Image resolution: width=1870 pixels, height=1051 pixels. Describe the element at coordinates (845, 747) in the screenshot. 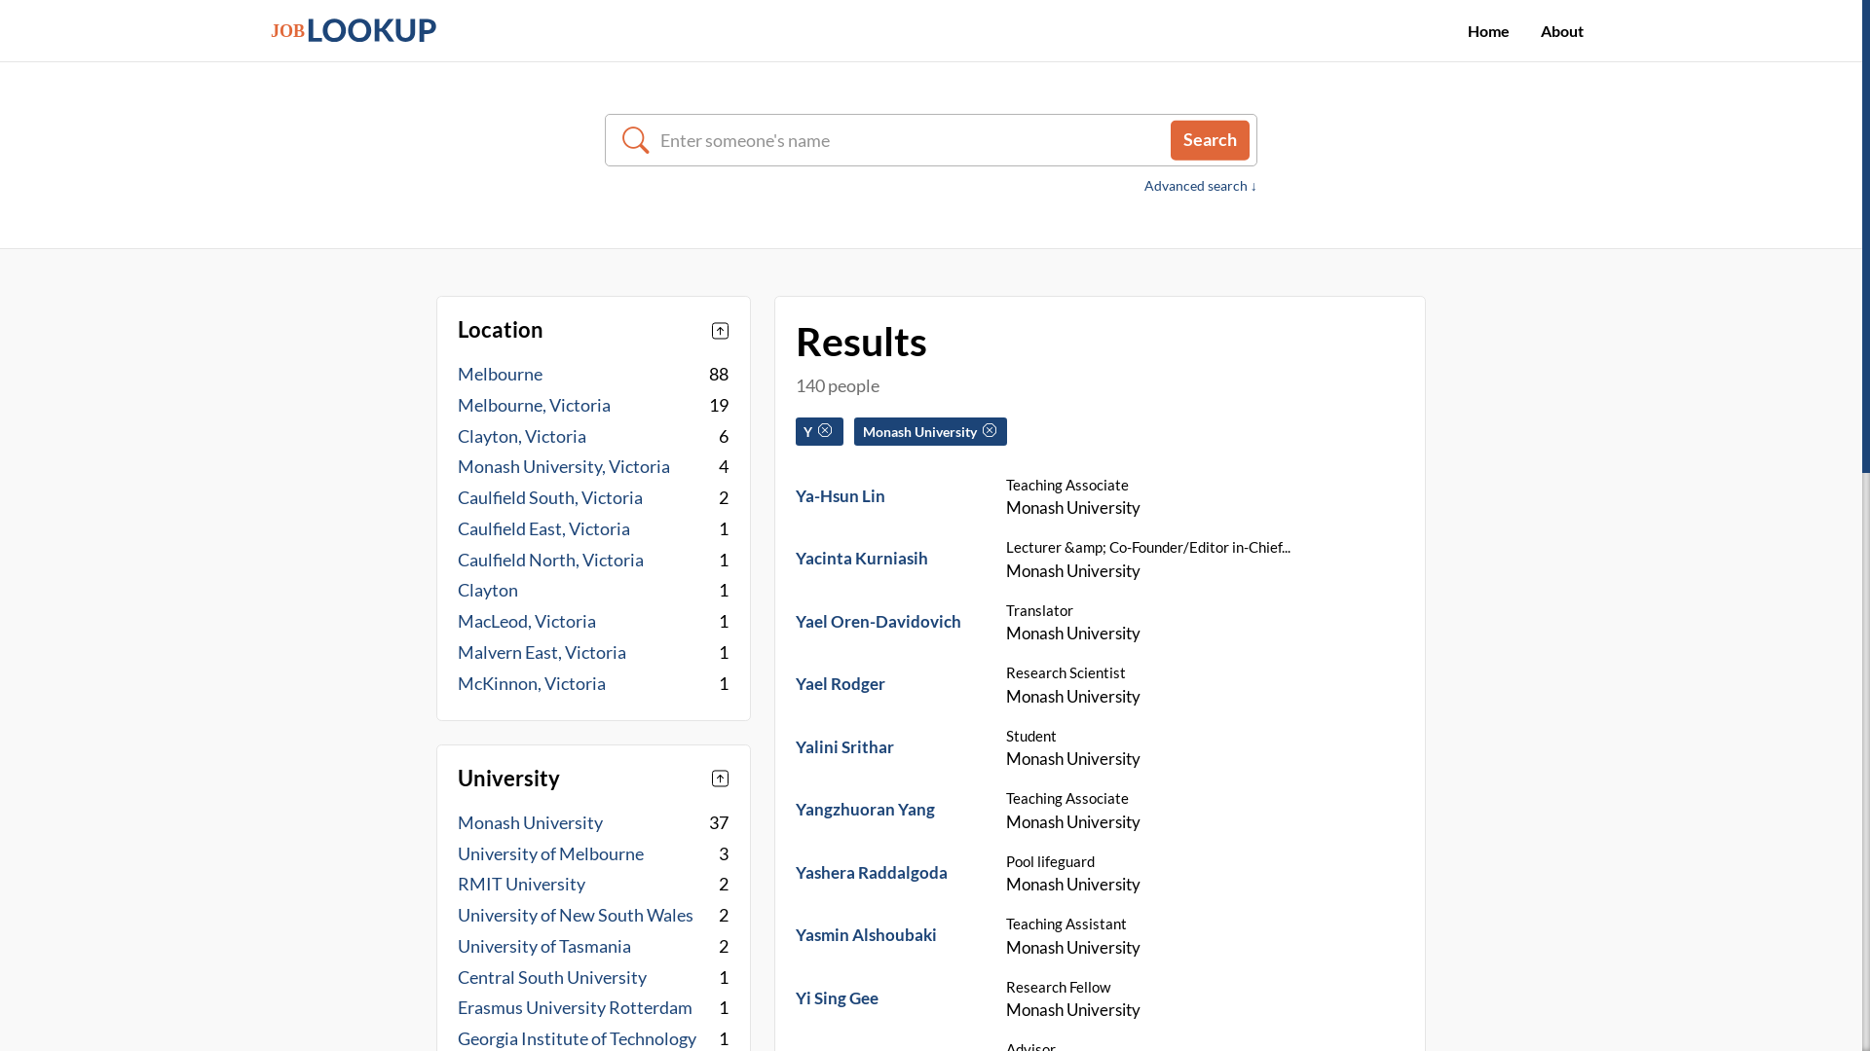

I see `Yalini Srithar` at that location.